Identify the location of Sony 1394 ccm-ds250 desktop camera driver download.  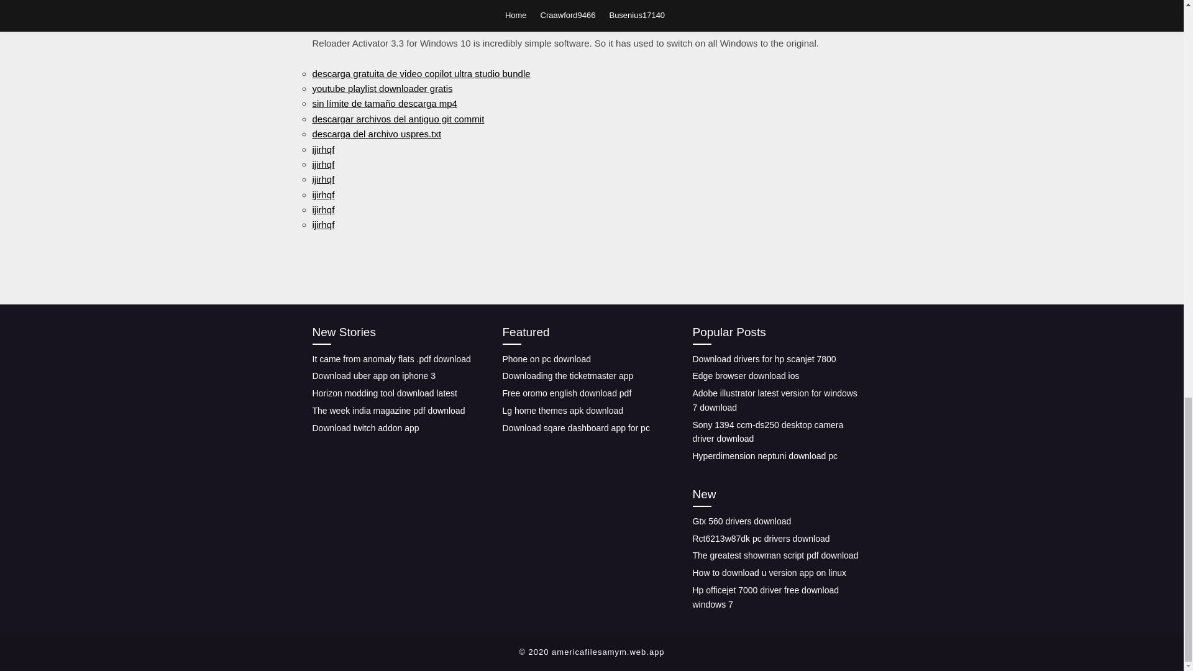
(767, 432).